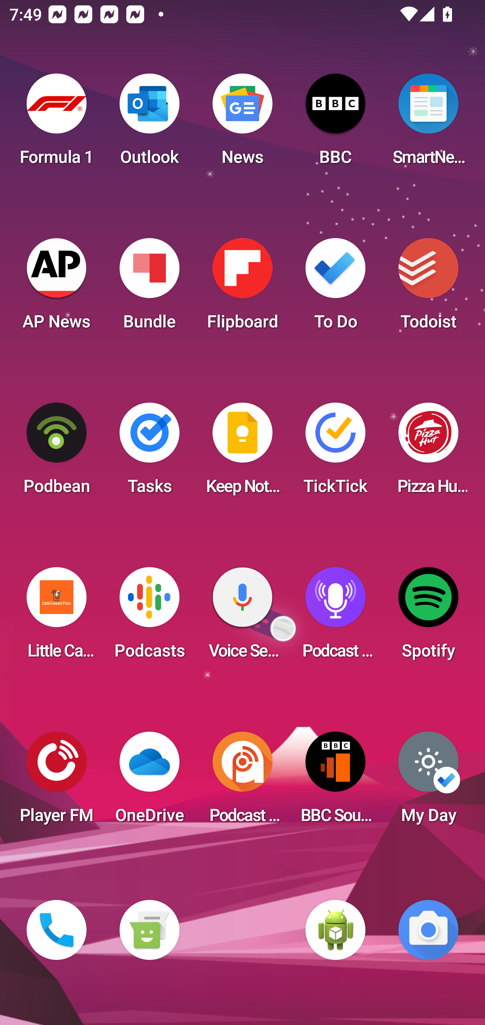 This screenshot has width=485, height=1025. Describe the element at coordinates (149, 123) in the screenshot. I see `Outlook` at that location.